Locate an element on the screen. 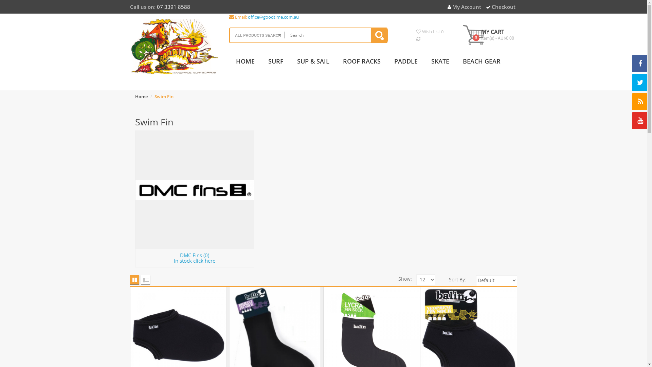 The image size is (652, 367). SKATE is located at coordinates (440, 64).